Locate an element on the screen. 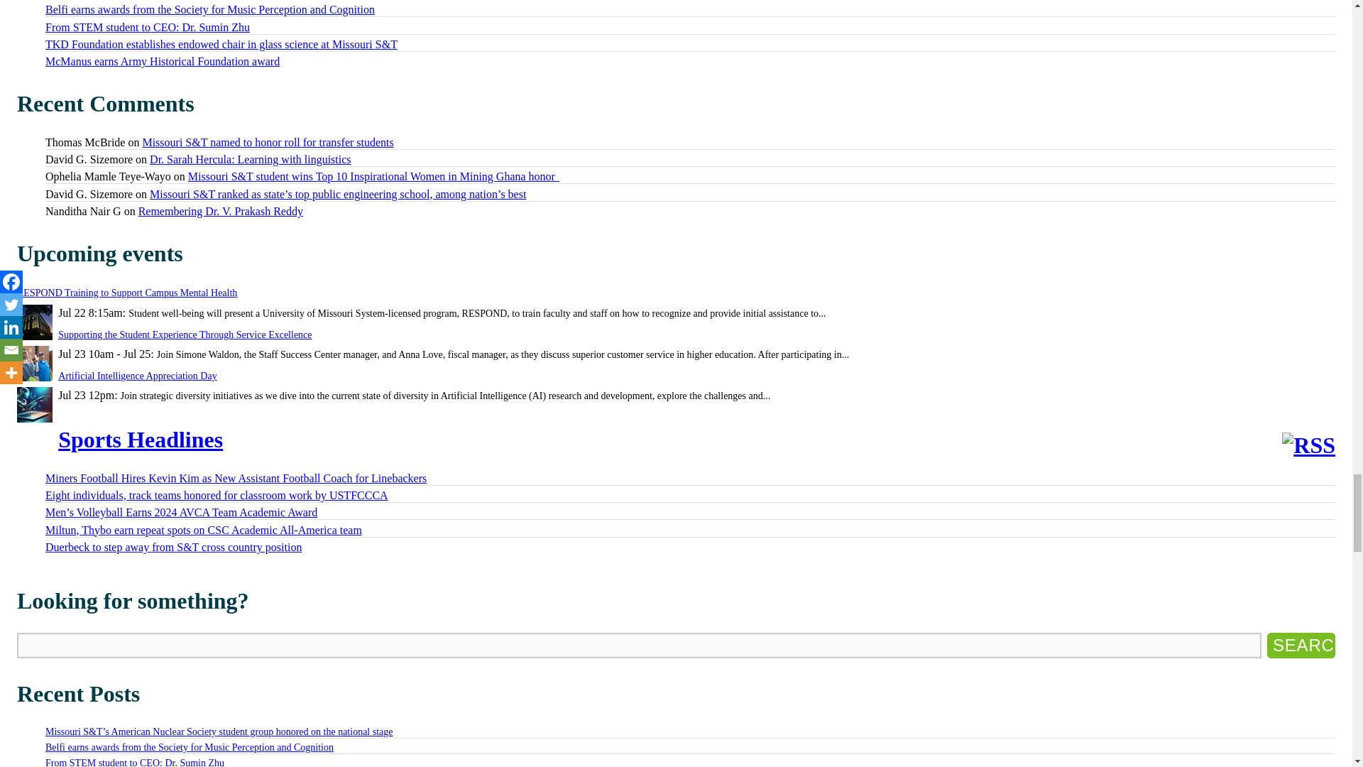 The height and width of the screenshot is (767, 1363). Search is located at coordinates (1301, 645).